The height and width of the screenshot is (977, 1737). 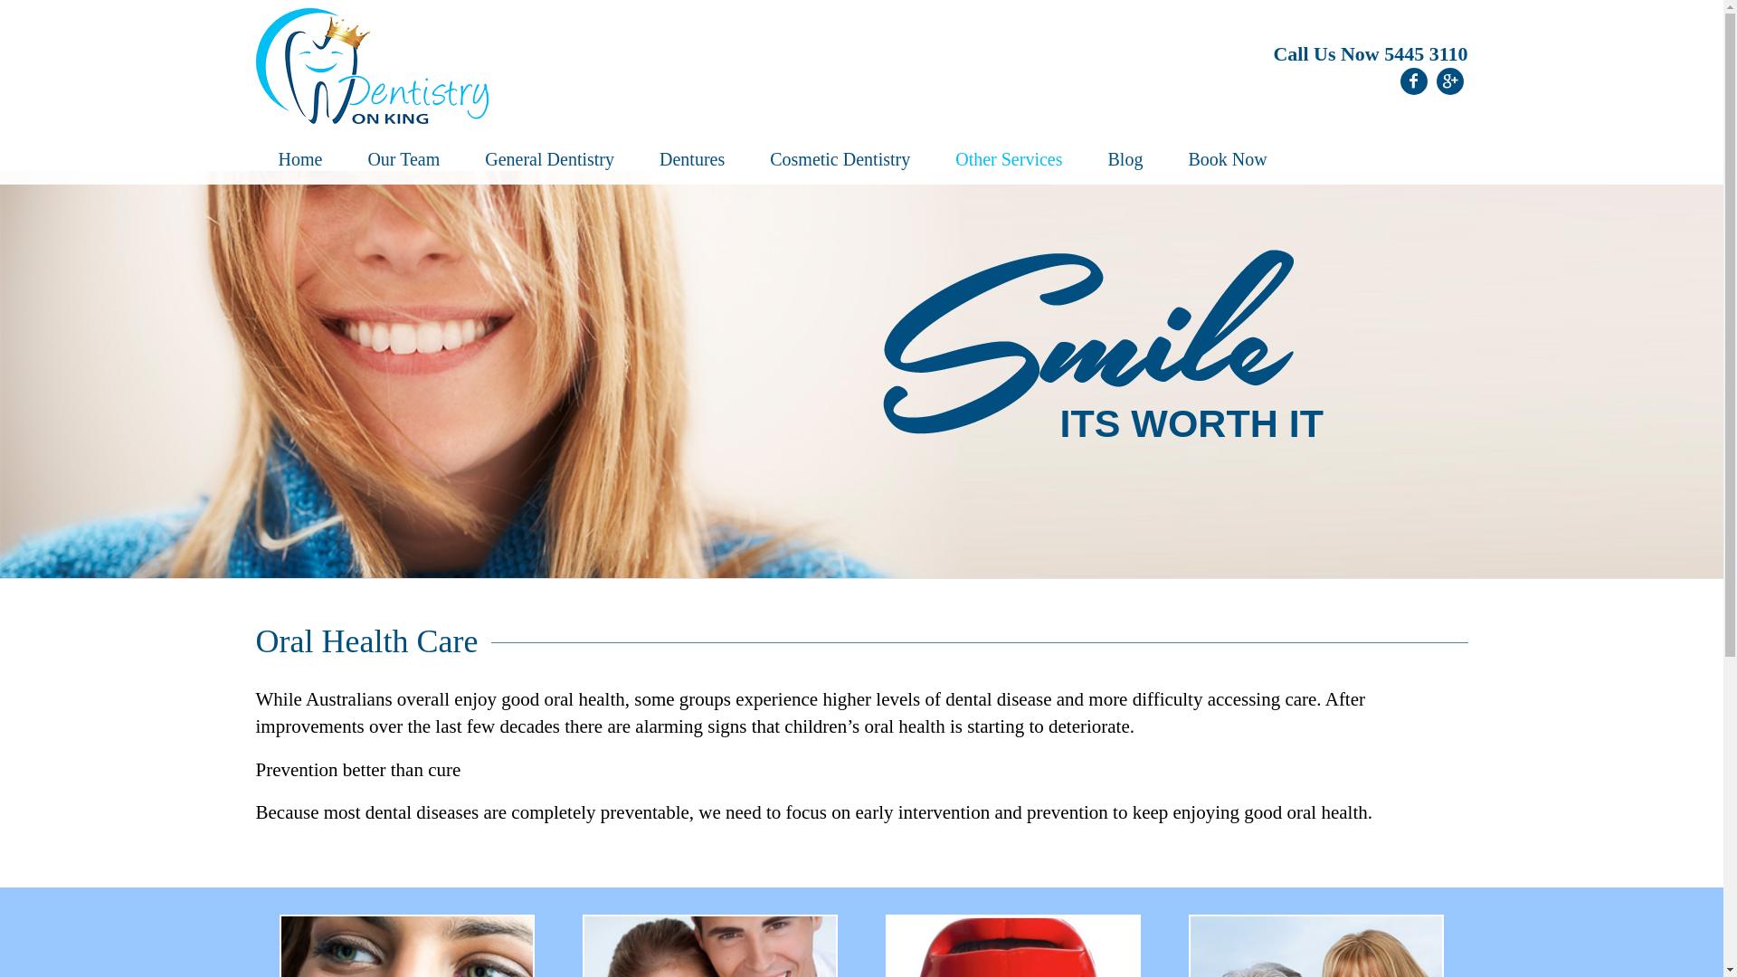 What do you see at coordinates (1414, 81) in the screenshot?
I see `Facebook` at bounding box center [1414, 81].